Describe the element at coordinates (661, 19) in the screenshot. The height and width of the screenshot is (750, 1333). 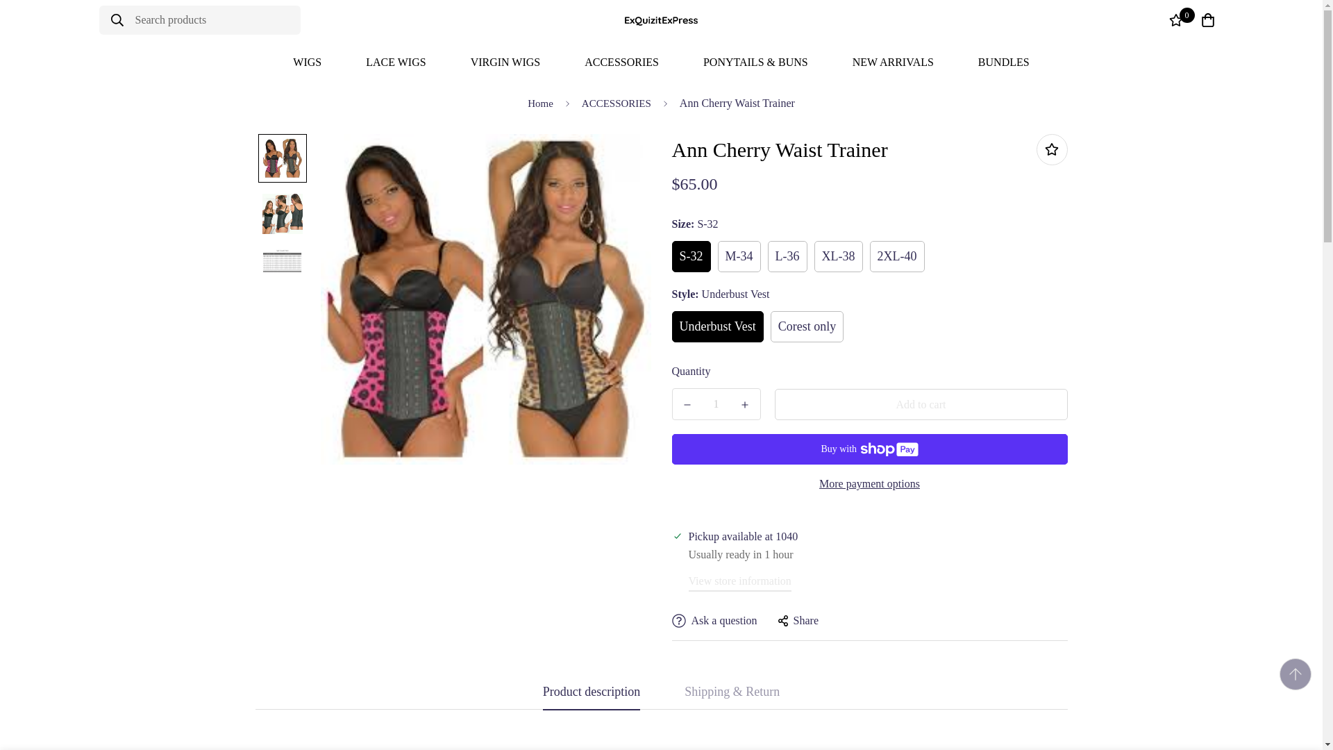
I see `PureVirgin Hair` at that location.